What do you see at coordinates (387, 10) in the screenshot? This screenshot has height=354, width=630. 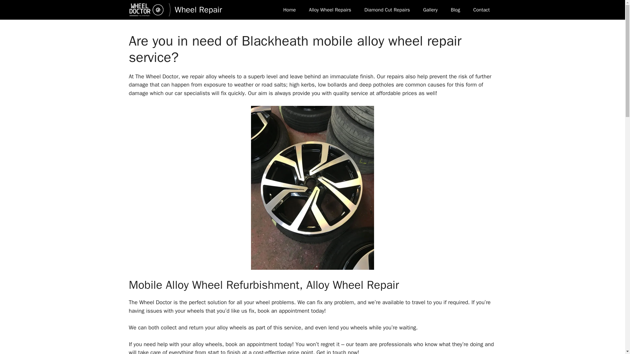 I see `Diamond Cut Repairs` at bounding box center [387, 10].